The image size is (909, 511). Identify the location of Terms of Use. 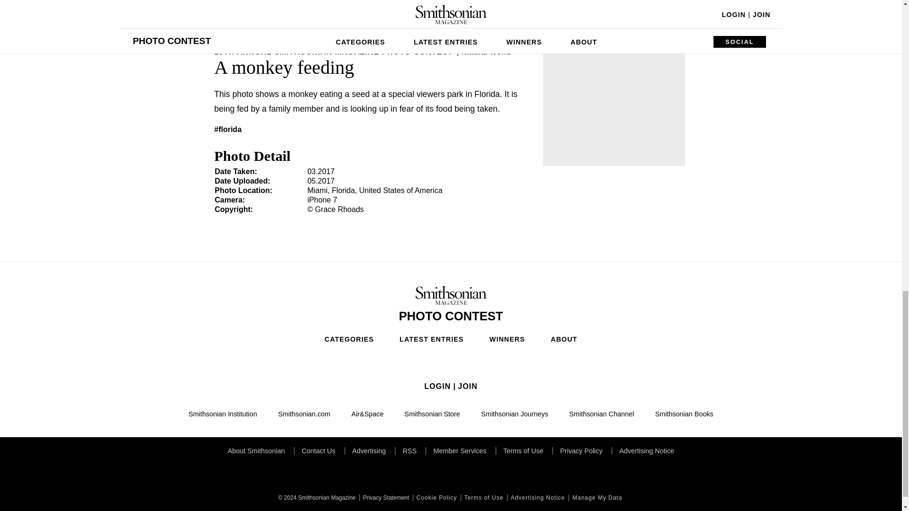
(483, 498).